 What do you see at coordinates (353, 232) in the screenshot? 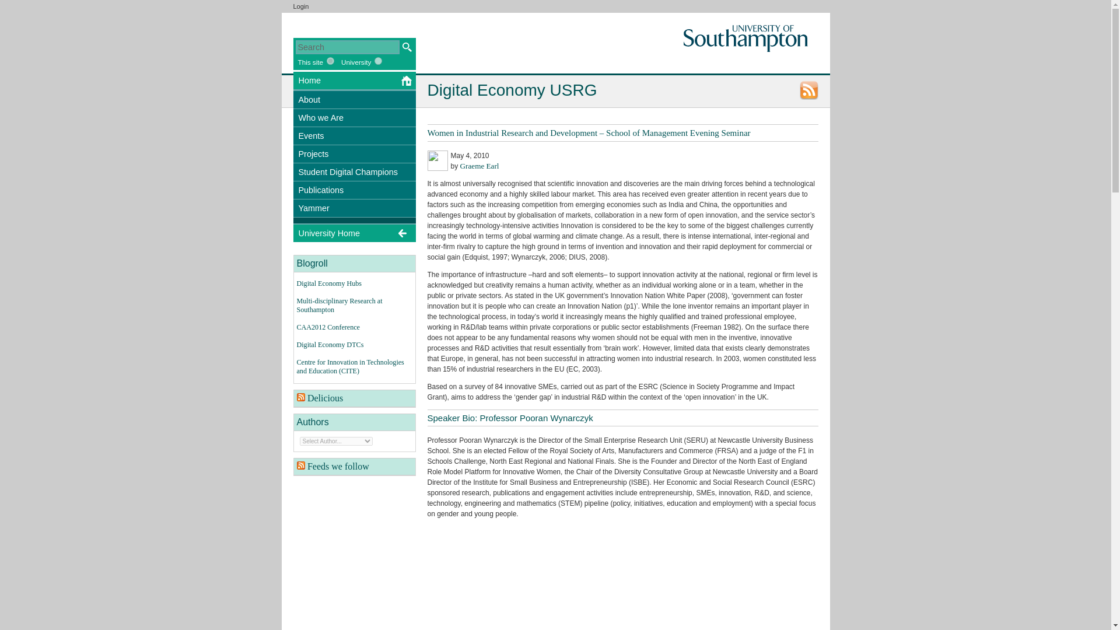
I see `University Home` at bounding box center [353, 232].